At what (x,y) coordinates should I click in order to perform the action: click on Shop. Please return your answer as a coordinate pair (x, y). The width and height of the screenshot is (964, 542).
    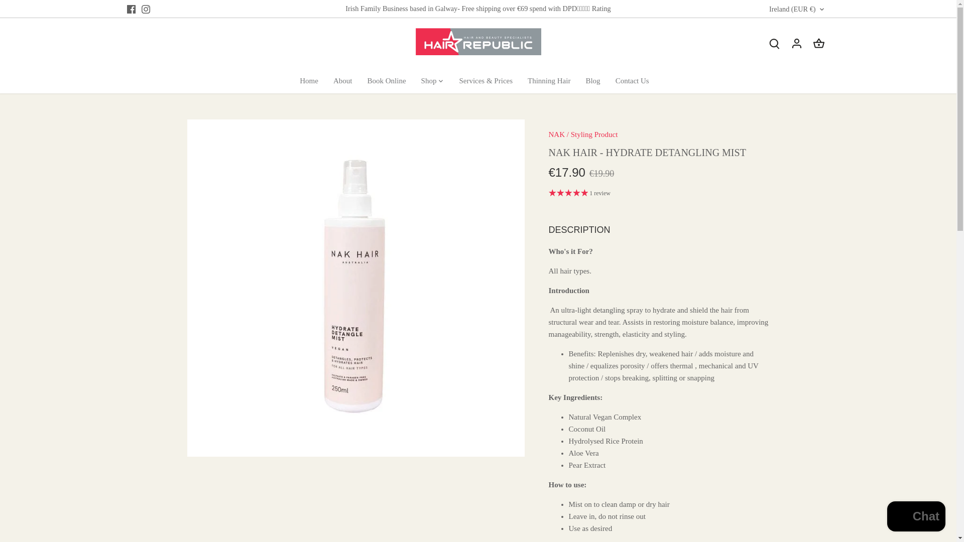
    Looking at the image, I should click on (429, 80).